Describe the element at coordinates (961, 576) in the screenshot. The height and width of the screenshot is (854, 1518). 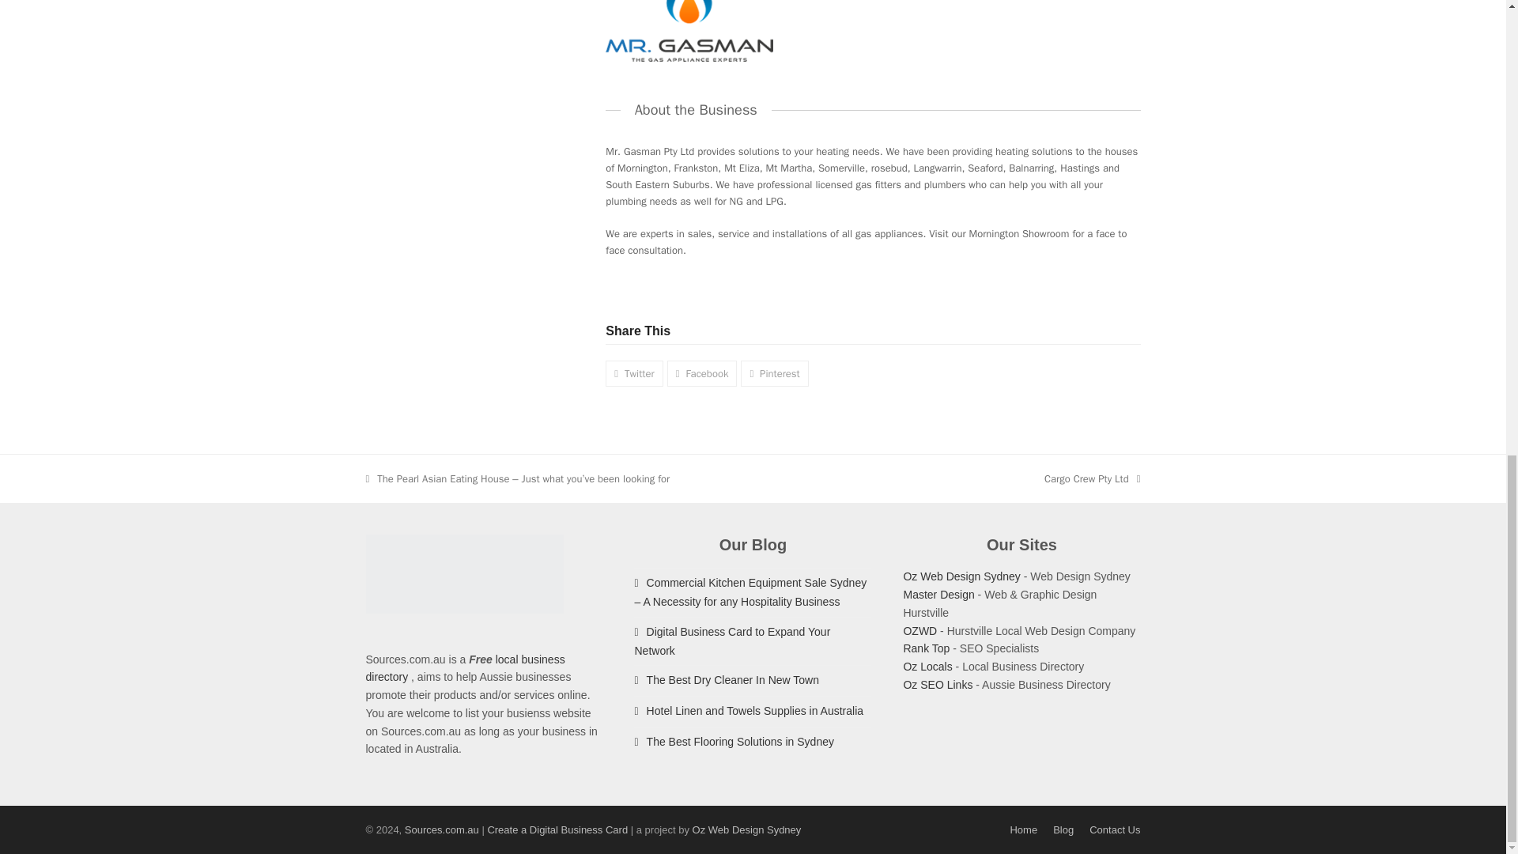
I see `web design sydney` at that location.